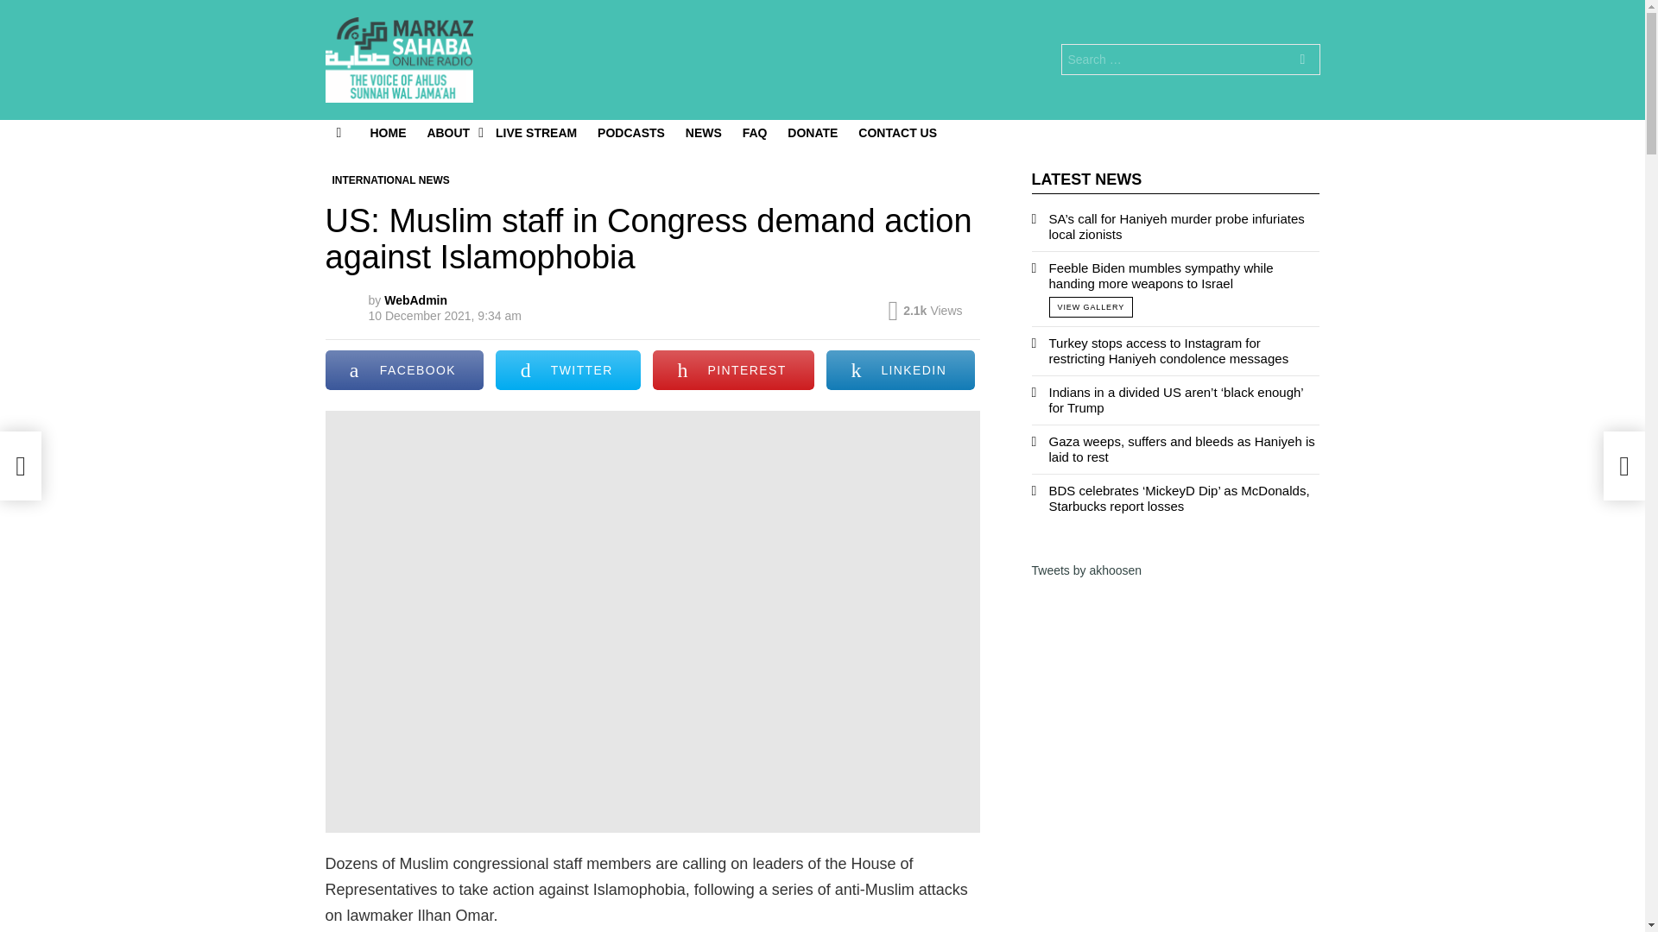 The height and width of the screenshot is (932, 1658). Describe the element at coordinates (900, 370) in the screenshot. I see `Share on LinkedIn` at that location.